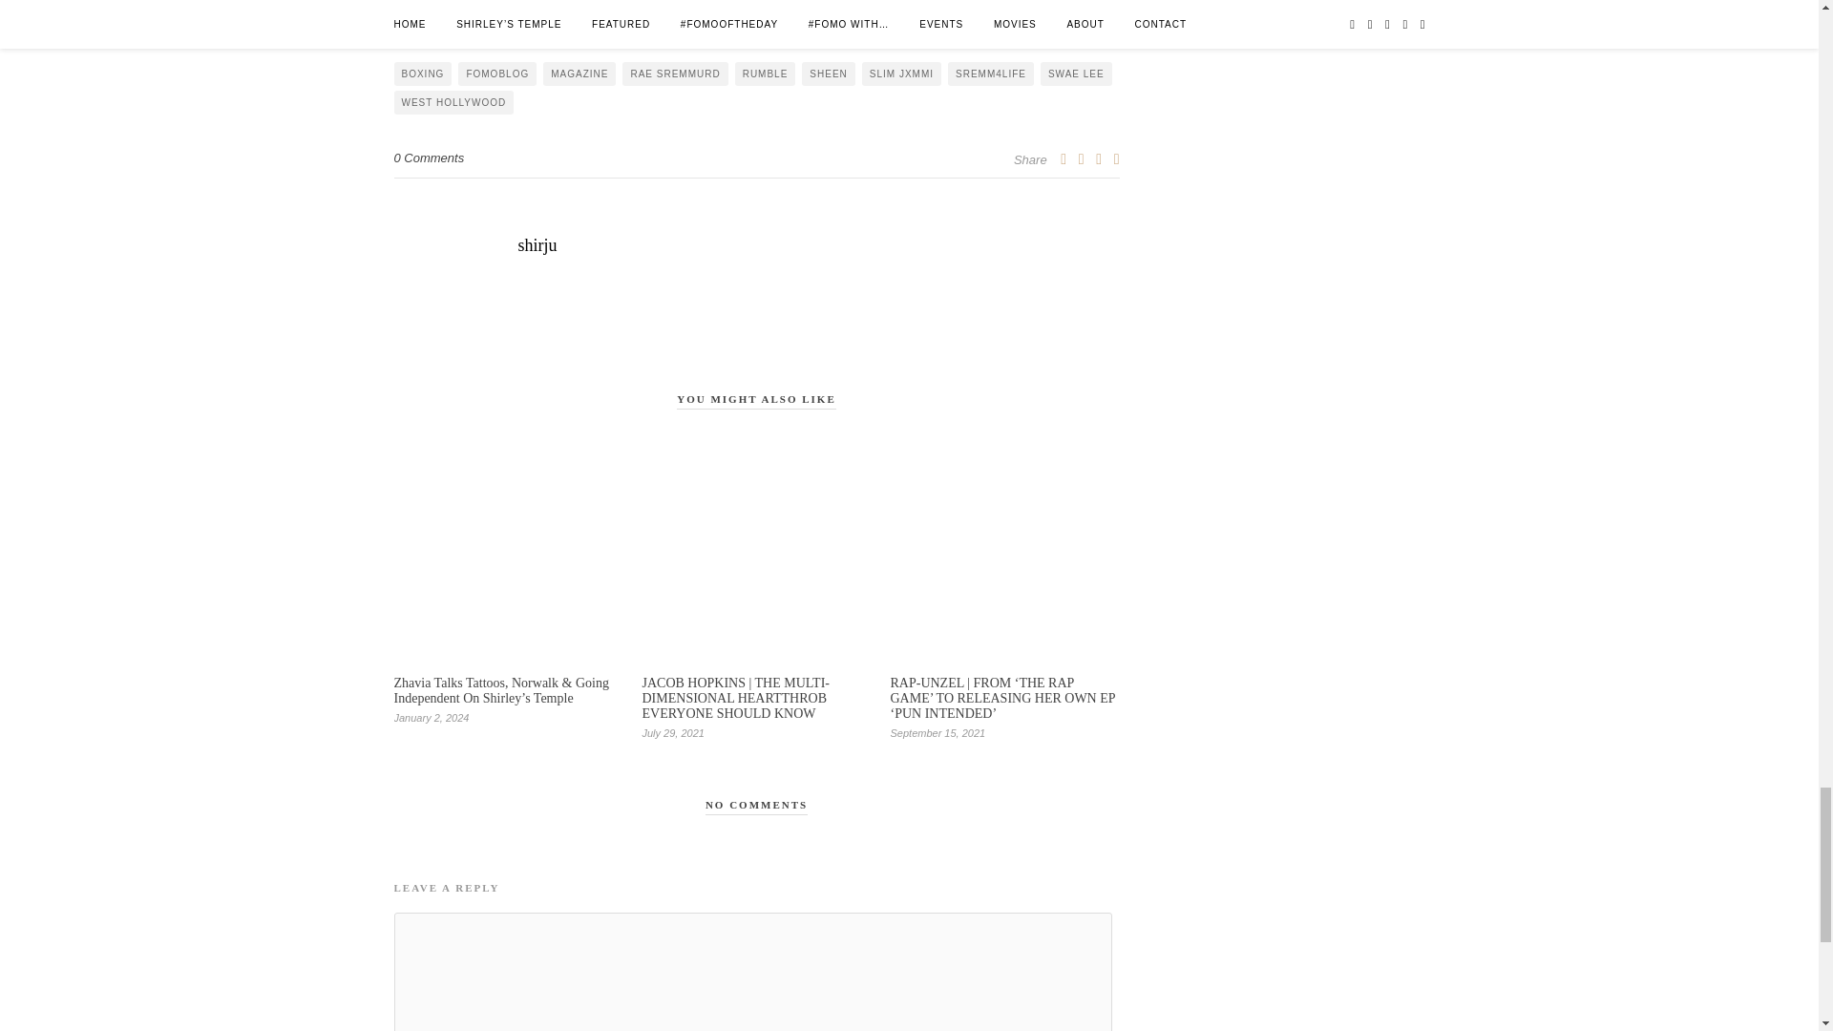 Image resolution: width=1833 pixels, height=1031 pixels. What do you see at coordinates (828, 73) in the screenshot?
I see `SHEEN` at bounding box center [828, 73].